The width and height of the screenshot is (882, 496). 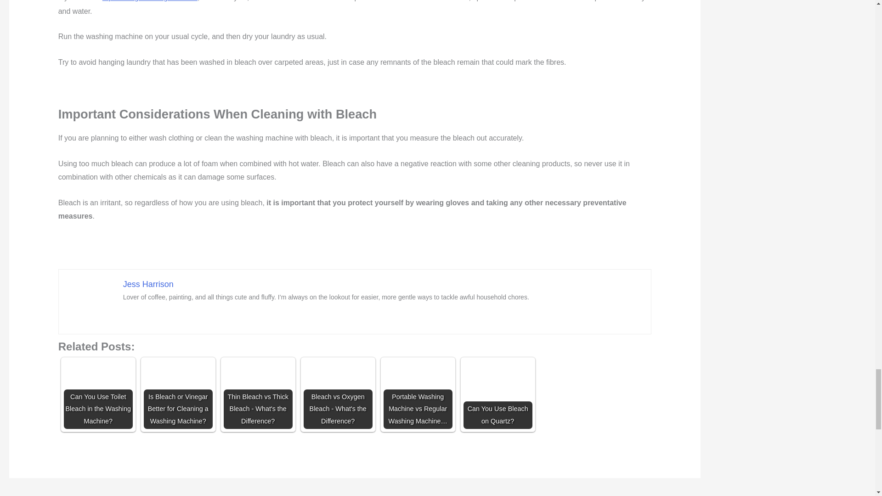 I want to click on Is Bleach or Vinegar Better for Cleaning a Washing Machine?, so click(x=178, y=395).